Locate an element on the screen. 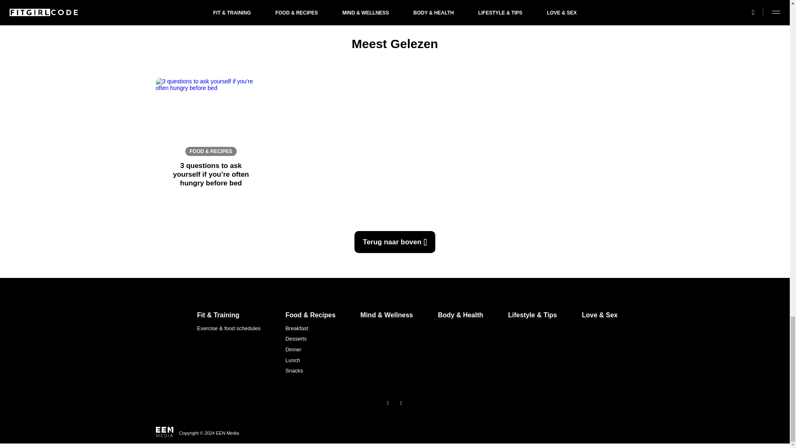 The width and height of the screenshot is (796, 448). Dinner is located at coordinates (310, 350).